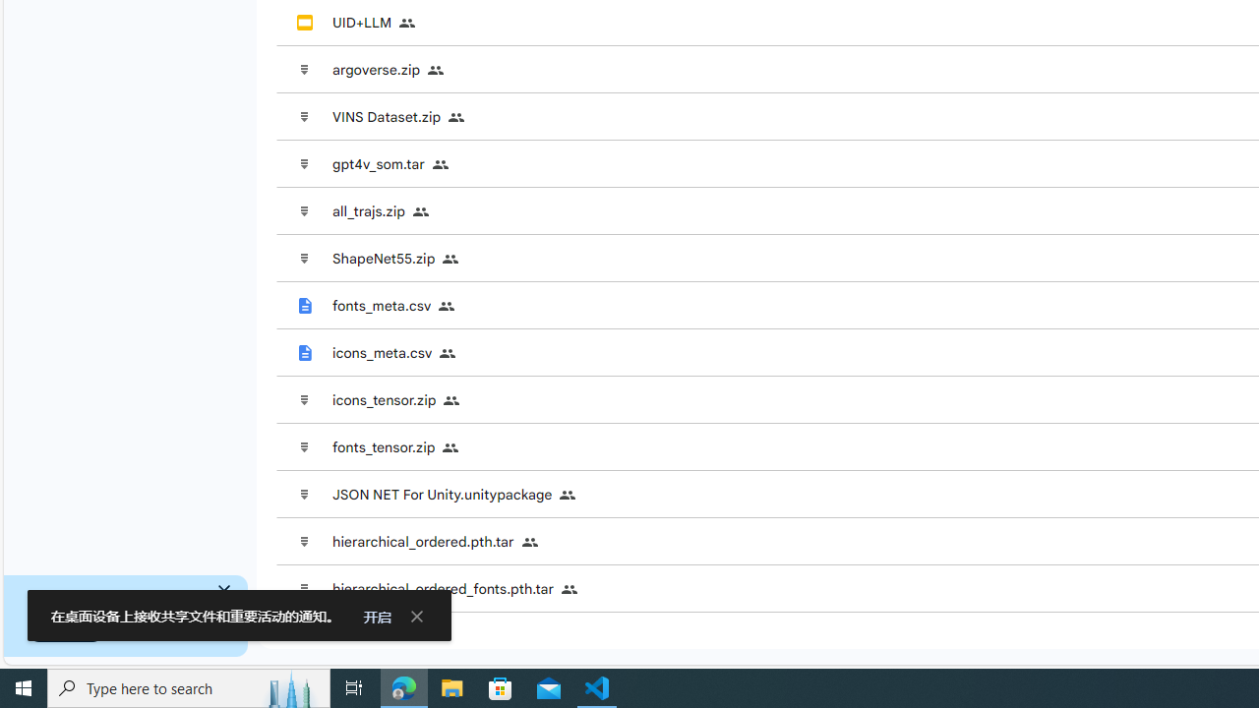 The image size is (1259, 708). Describe the element at coordinates (224, 590) in the screenshot. I see `Class: HfXy2c` at that location.